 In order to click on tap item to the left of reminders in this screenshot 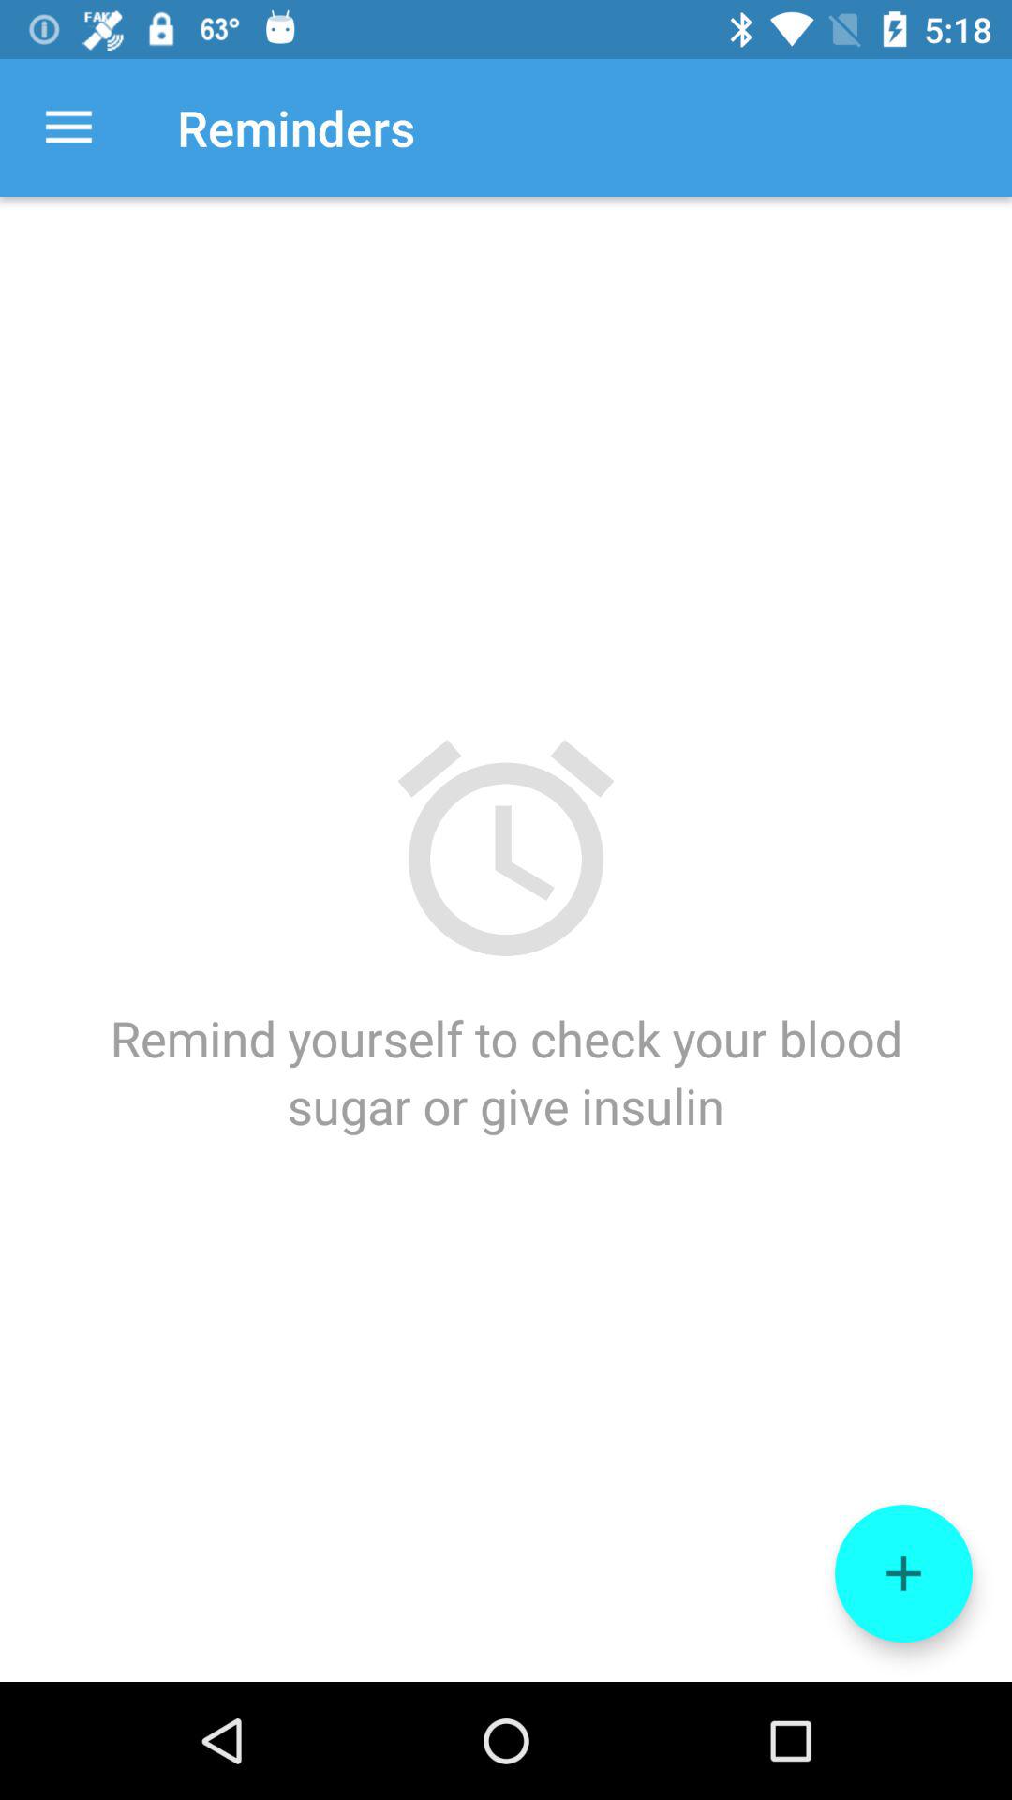, I will do `click(68, 127)`.